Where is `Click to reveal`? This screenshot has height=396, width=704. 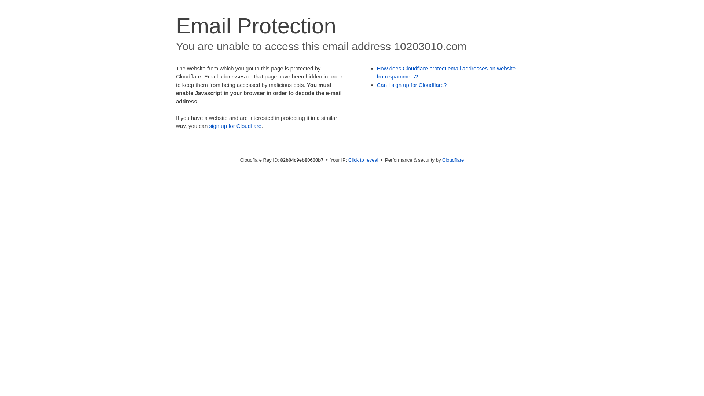
Click to reveal is located at coordinates (363, 160).